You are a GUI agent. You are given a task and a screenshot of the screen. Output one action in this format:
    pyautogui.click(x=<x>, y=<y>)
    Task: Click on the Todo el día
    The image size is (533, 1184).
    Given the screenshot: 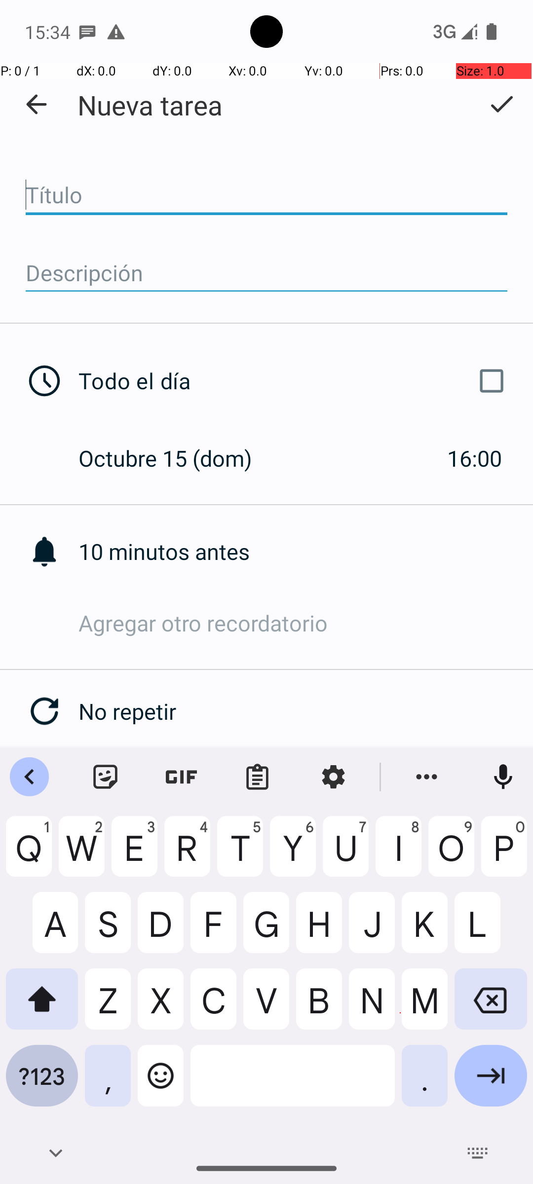 What is the action you would take?
    pyautogui.click(x=295, y=381)
    